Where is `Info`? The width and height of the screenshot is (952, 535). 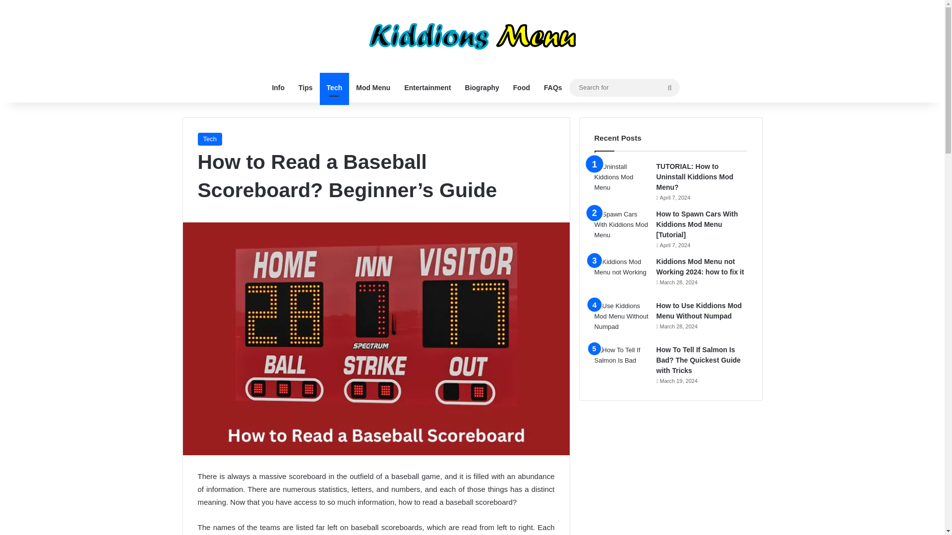
Info is located at coordinates (278, 87).